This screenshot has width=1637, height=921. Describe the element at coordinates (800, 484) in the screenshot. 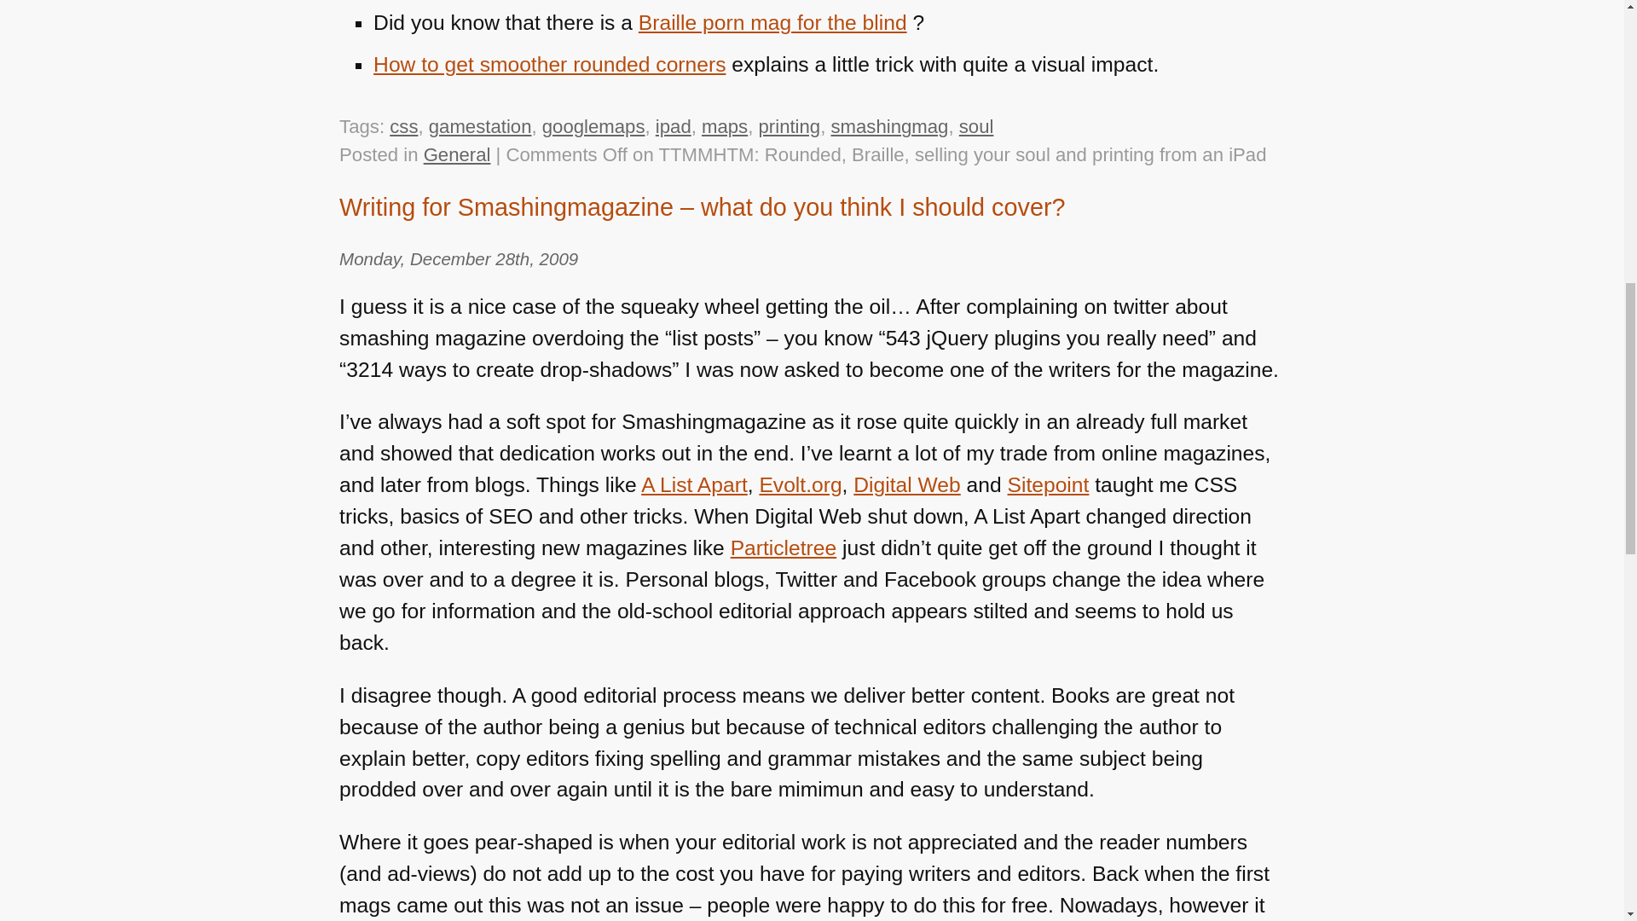

I see `Evolt.org` at that location.